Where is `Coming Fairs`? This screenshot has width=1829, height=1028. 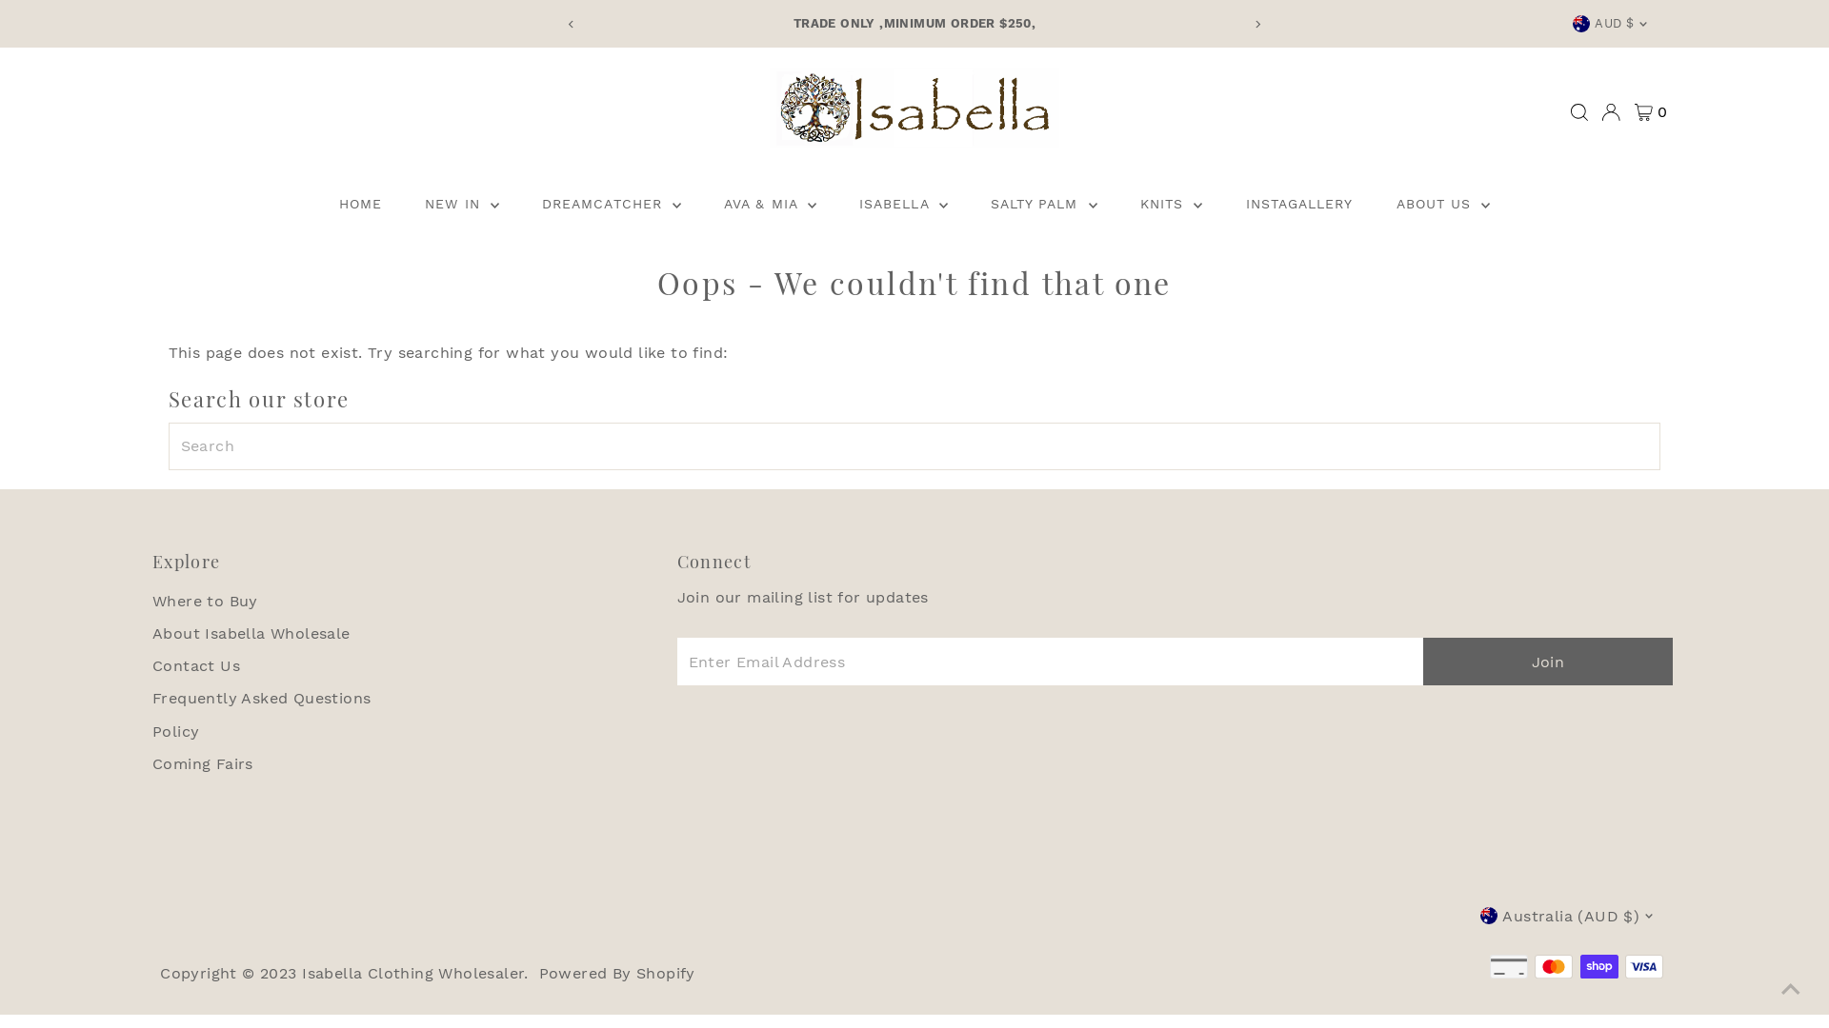
Coming Fairs is located at coordinates (203, 763).